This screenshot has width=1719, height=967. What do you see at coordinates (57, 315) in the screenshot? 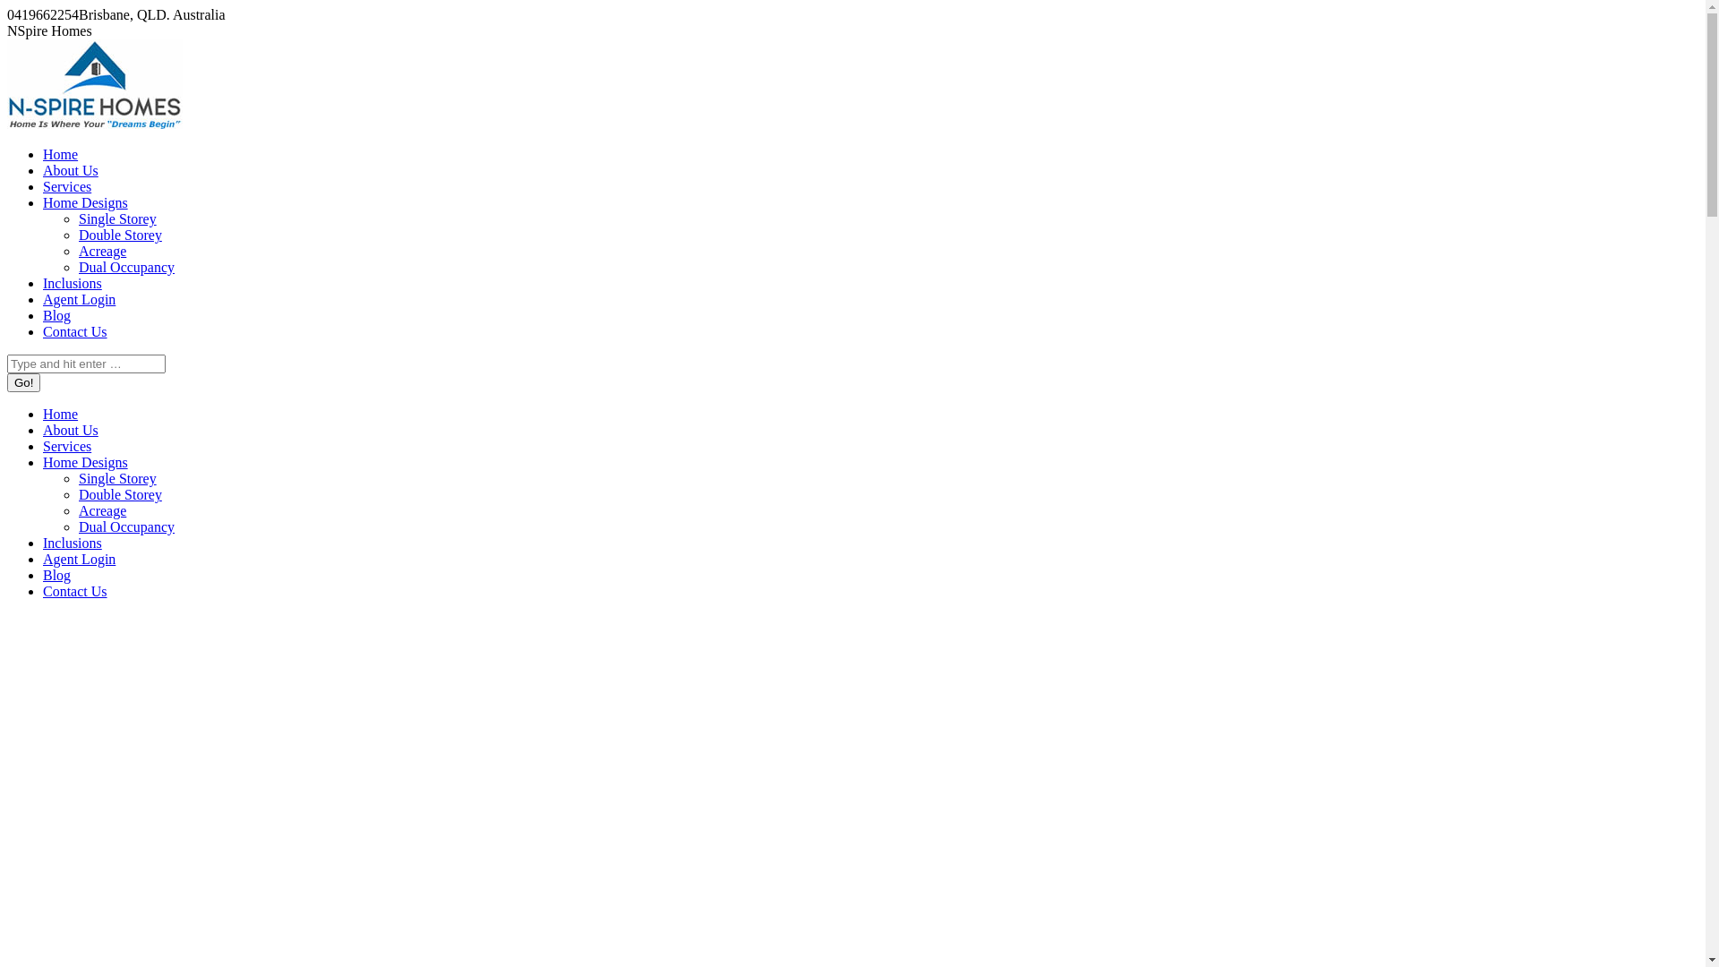
I see `Blog` at bounding box center [57, 315].